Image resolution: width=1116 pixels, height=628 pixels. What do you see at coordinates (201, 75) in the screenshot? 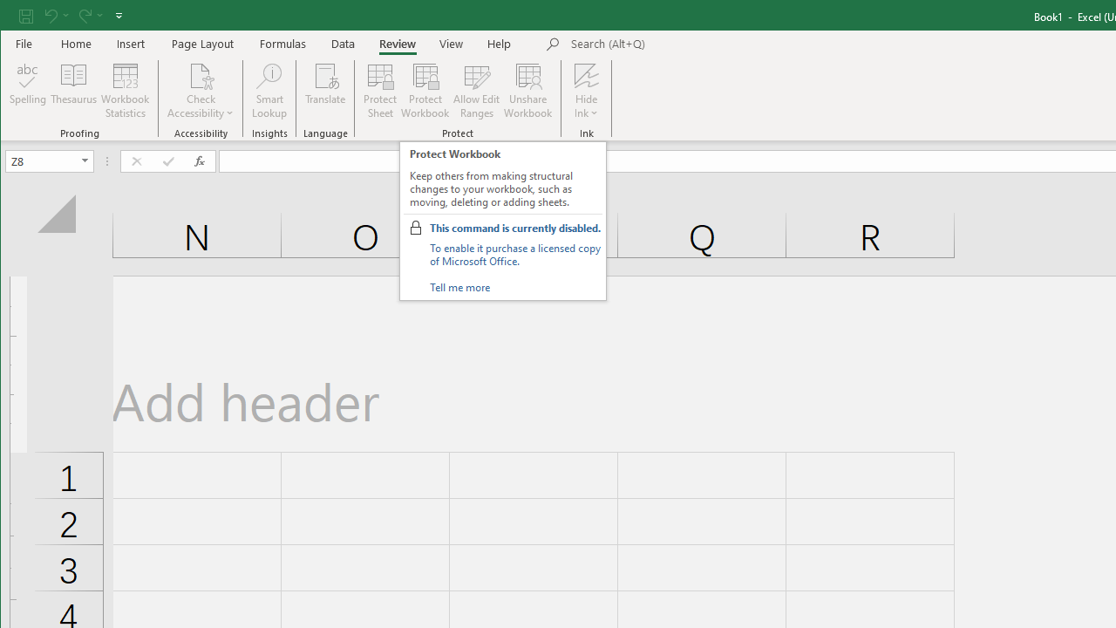
I see `Check Accessibility` at bounding box center [201, 75].